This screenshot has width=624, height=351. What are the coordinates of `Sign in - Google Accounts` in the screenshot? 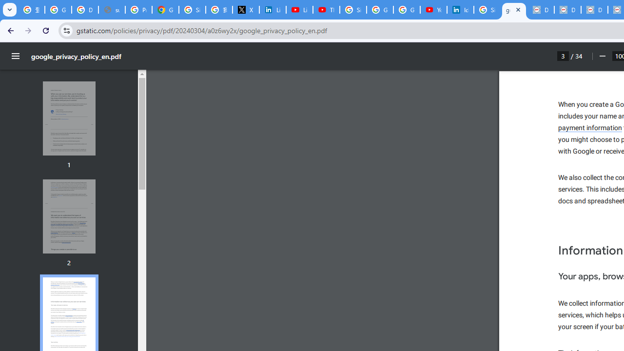 It's located at (487, 10).